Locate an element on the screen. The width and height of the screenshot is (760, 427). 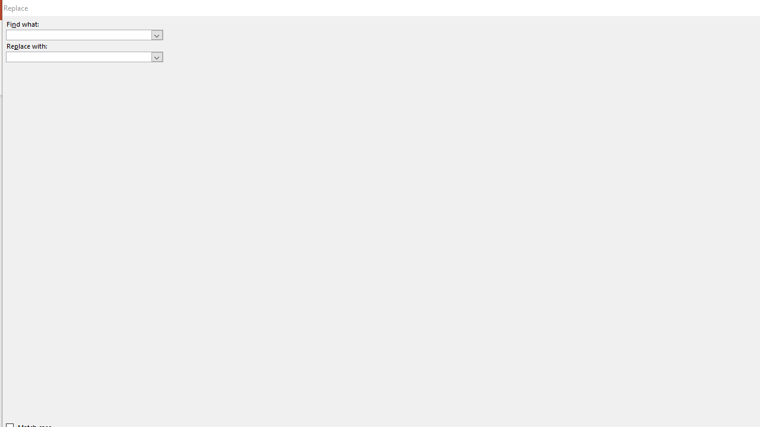
Replace with is located at coordinates (84, 57).